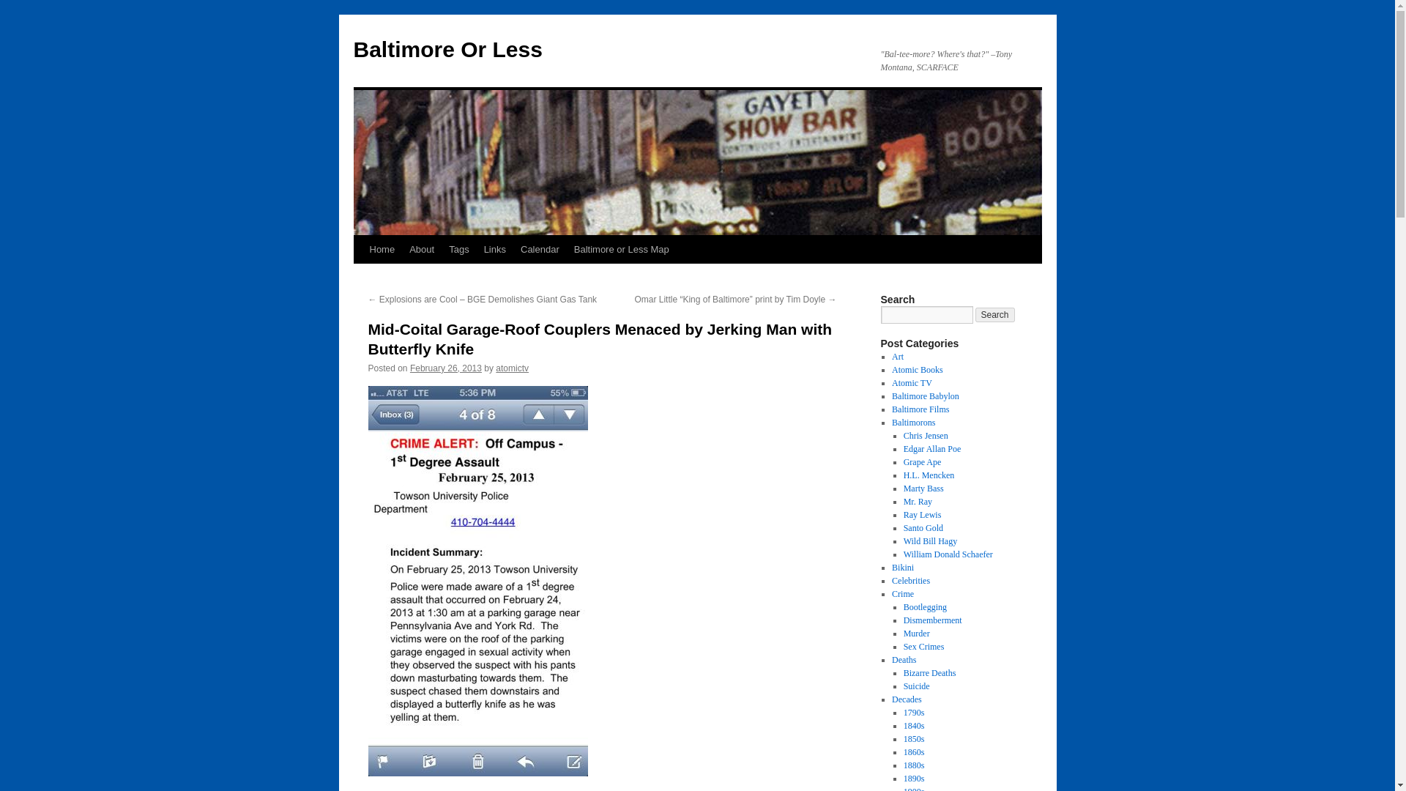 The height and width of the screenshot is (791, 1406). I want to click on Baltimore Or Less, so click(447, 49).